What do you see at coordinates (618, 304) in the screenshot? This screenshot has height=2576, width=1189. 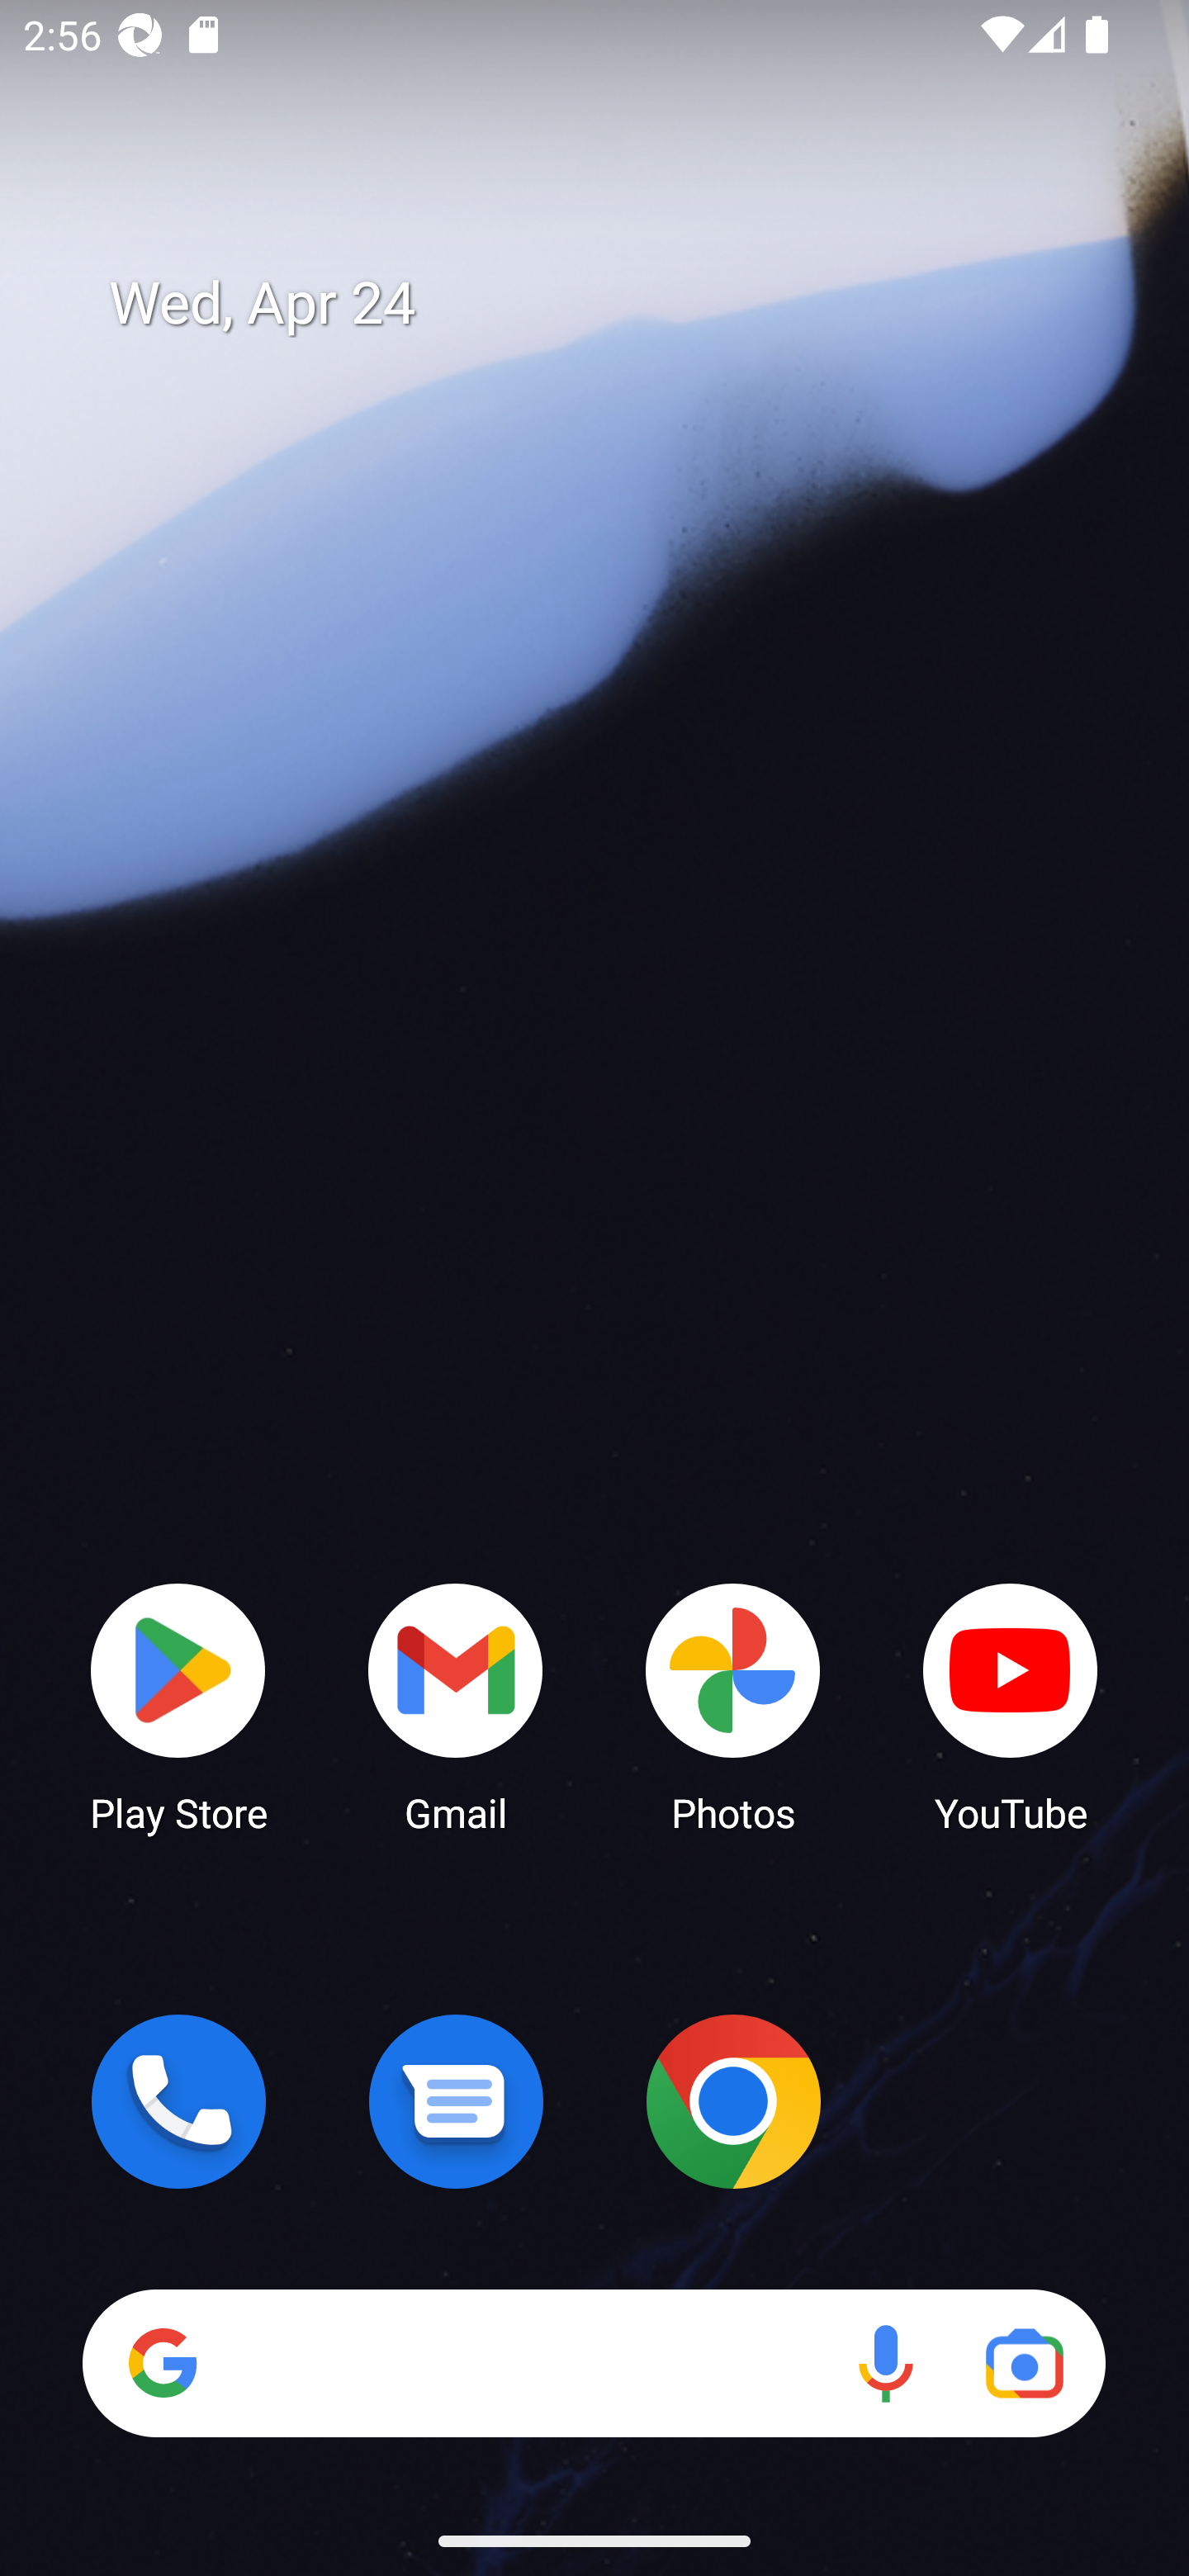 I see `Wed, Apr 24` at bounding box center [618, 304].